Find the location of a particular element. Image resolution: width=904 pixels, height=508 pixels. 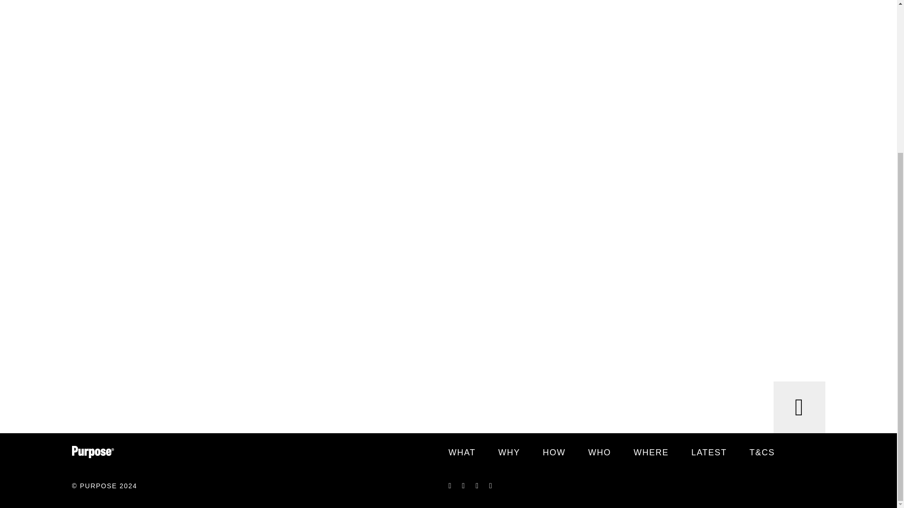

HOW is located at coordinates (554, 453).